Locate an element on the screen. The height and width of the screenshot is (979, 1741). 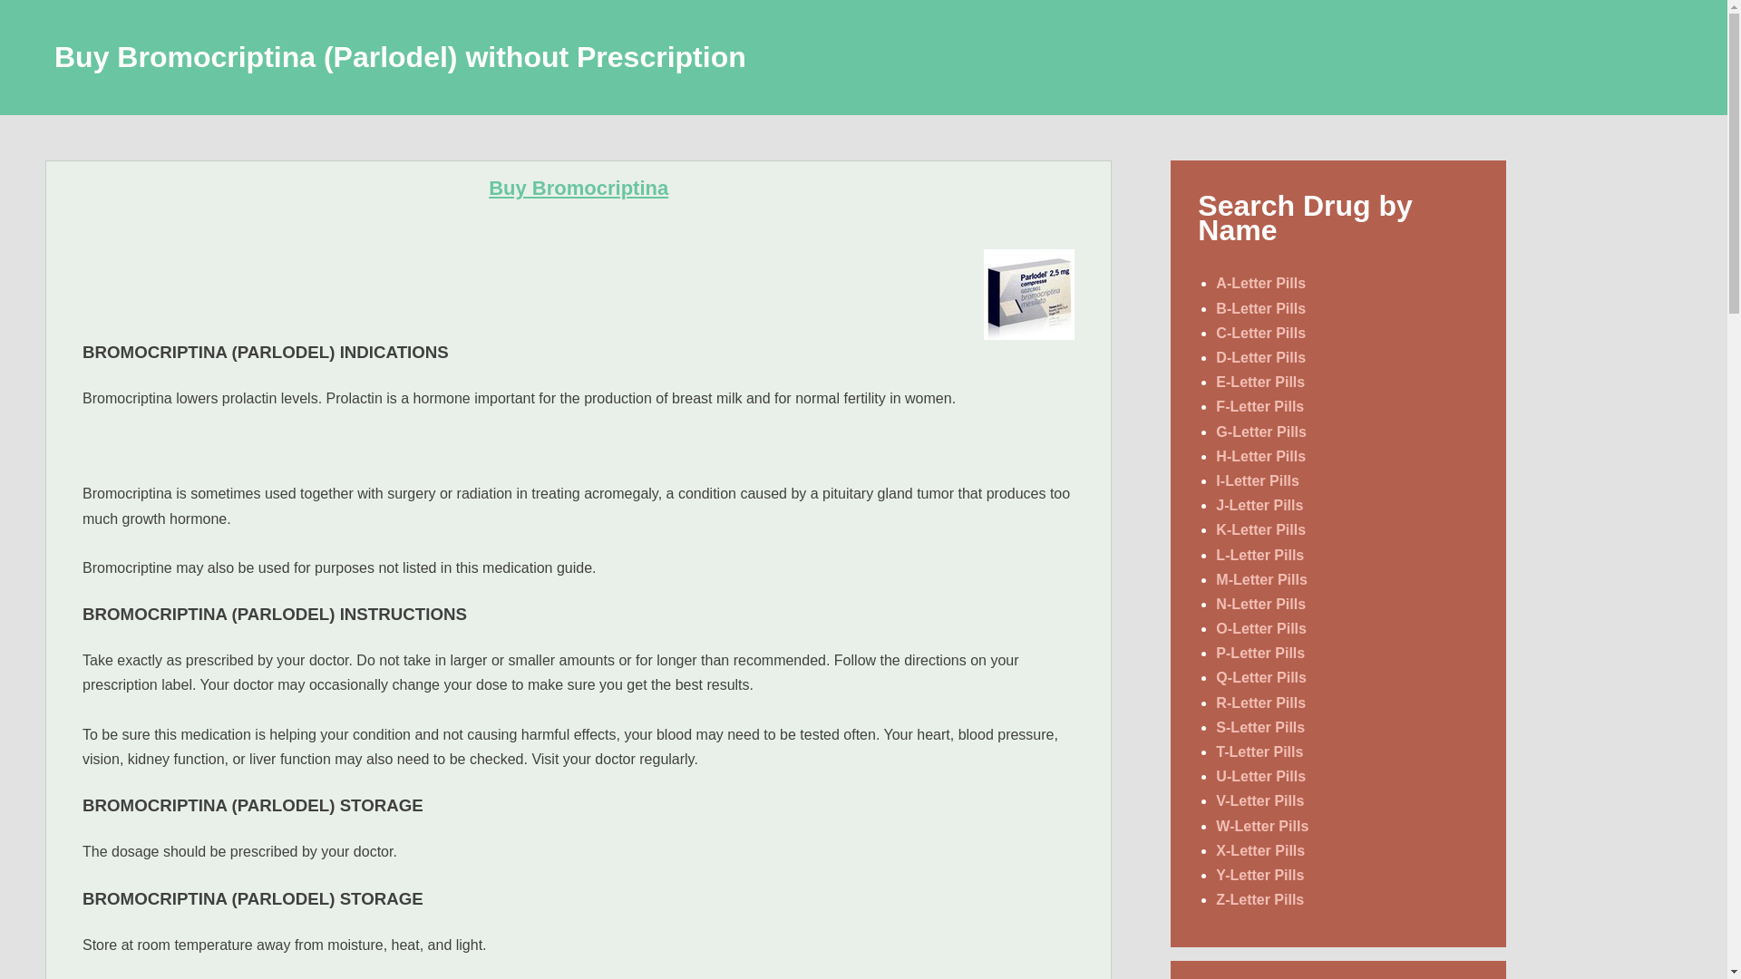
K-Letter Pills is located at coordinates (1260, 529).